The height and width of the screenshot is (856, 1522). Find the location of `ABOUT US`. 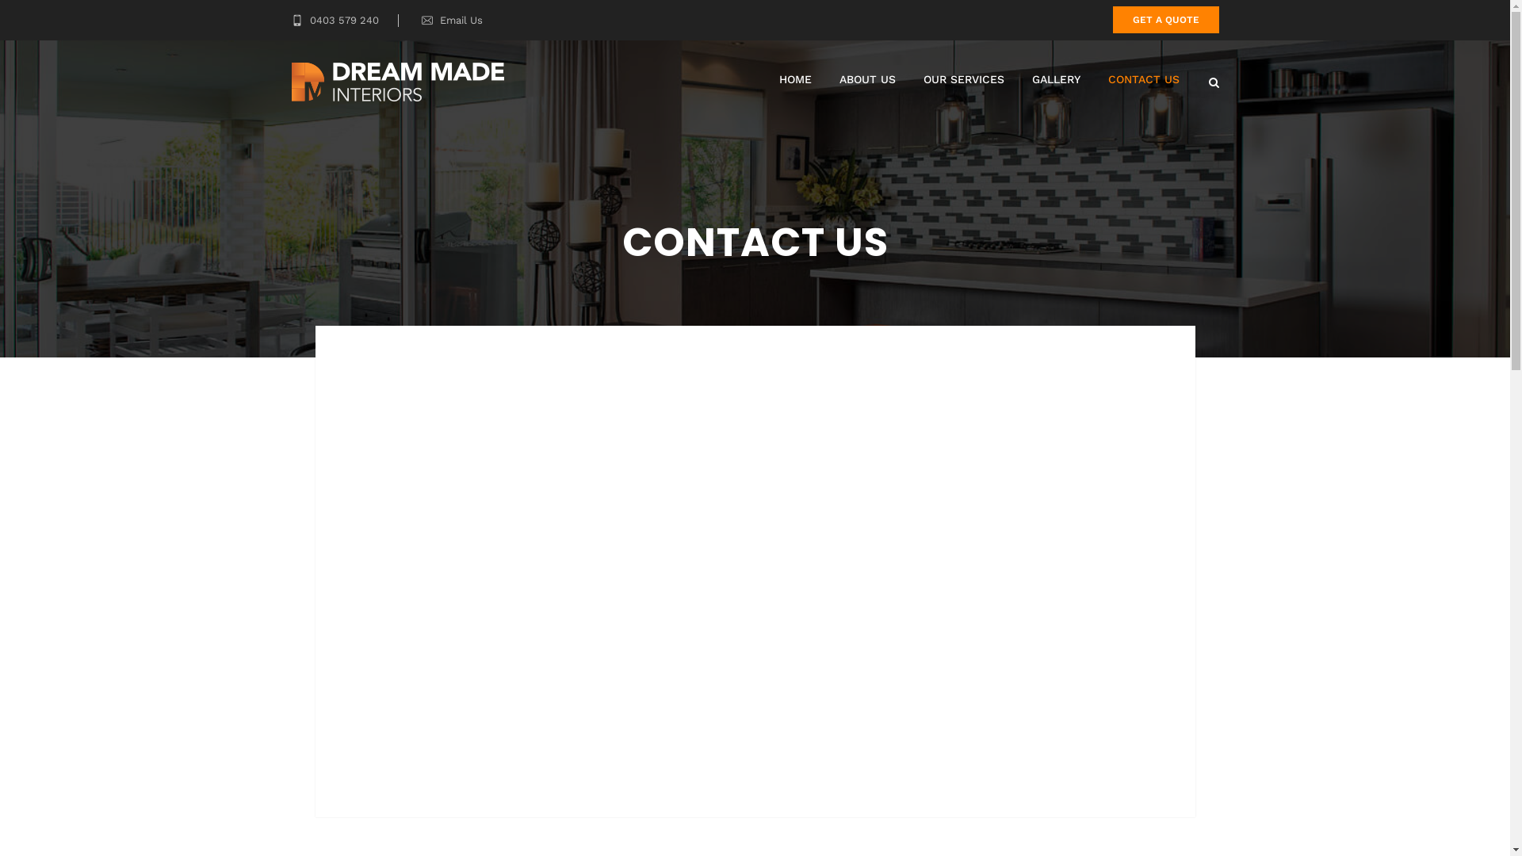

ABOUT US is located at coordinates (867, 79).